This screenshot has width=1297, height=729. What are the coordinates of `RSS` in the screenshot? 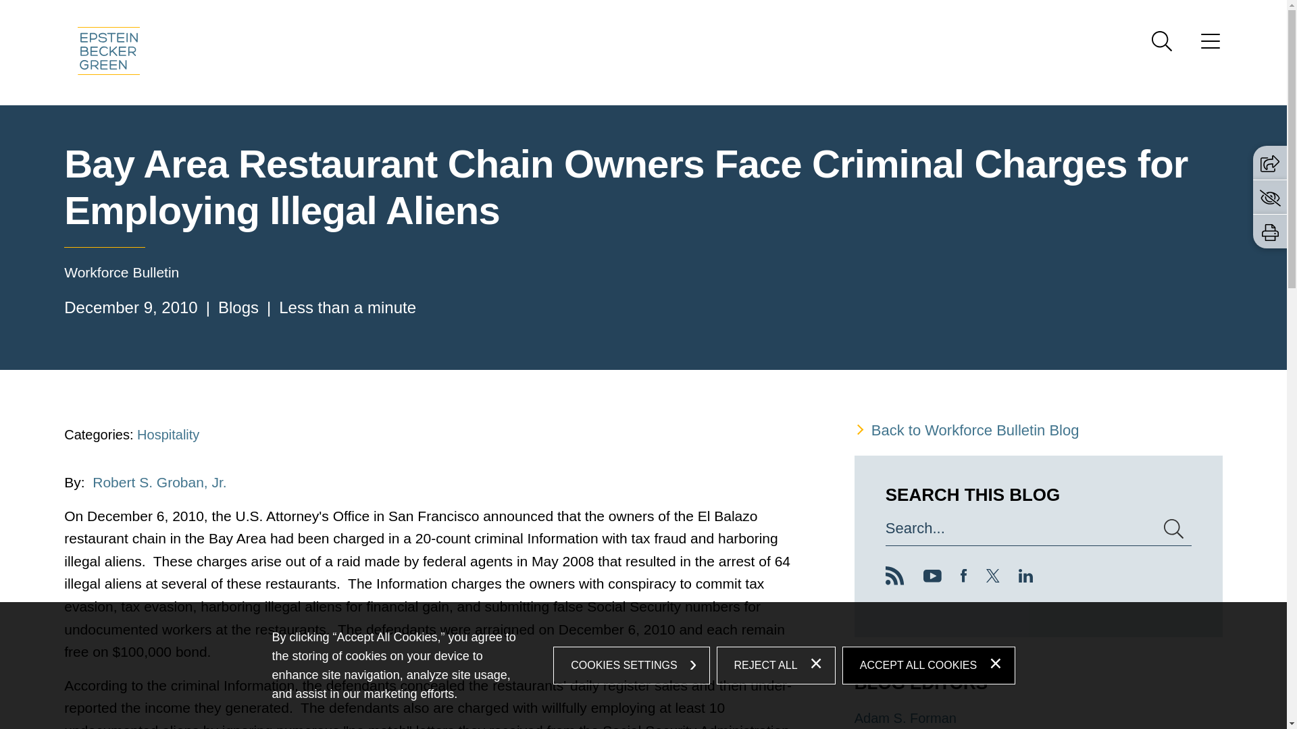 It's located at (894, 576).